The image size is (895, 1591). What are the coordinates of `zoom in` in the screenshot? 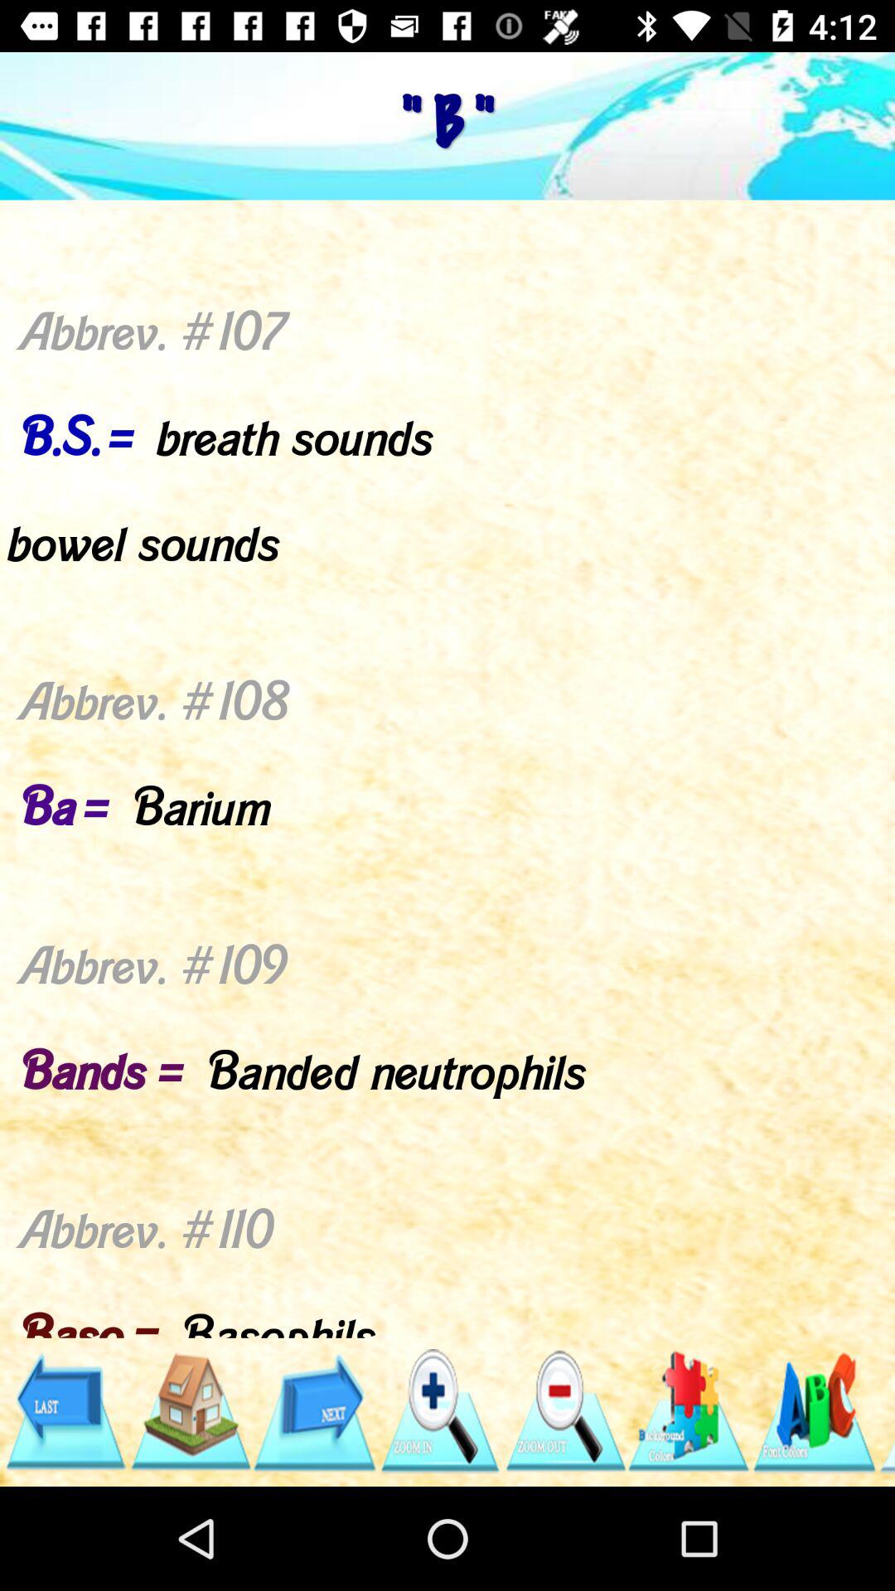 It's located at (439, 1412).